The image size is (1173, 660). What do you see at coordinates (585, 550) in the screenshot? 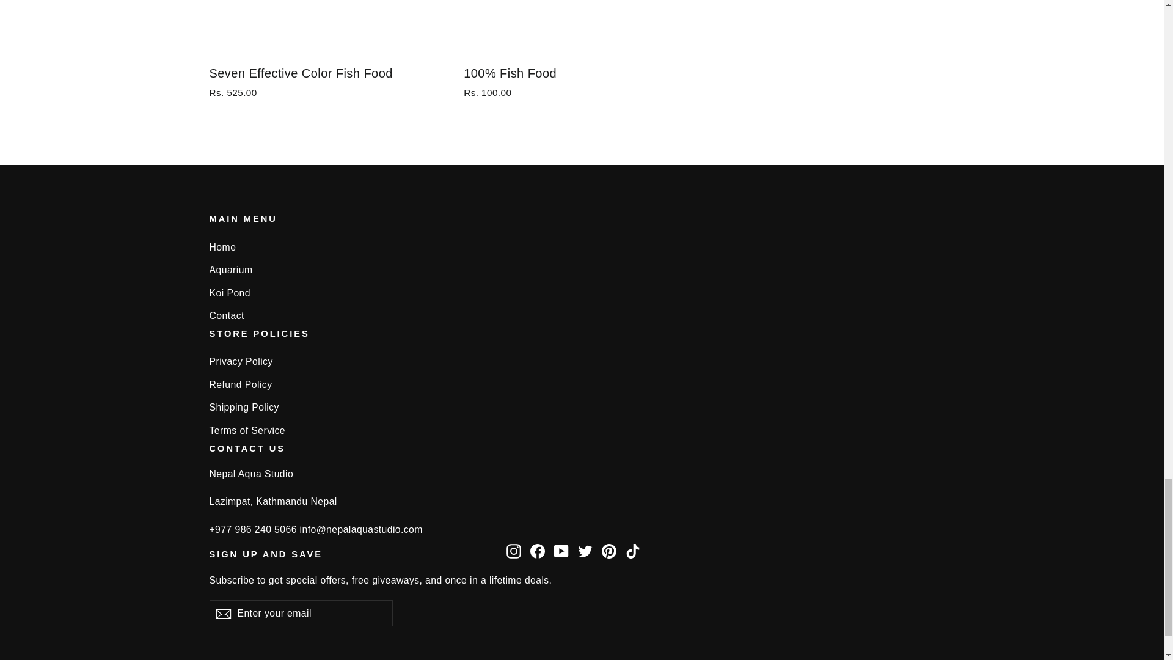
I see `Nepal Aqua Studio  on Twitter` at bounding box center [585, 550].